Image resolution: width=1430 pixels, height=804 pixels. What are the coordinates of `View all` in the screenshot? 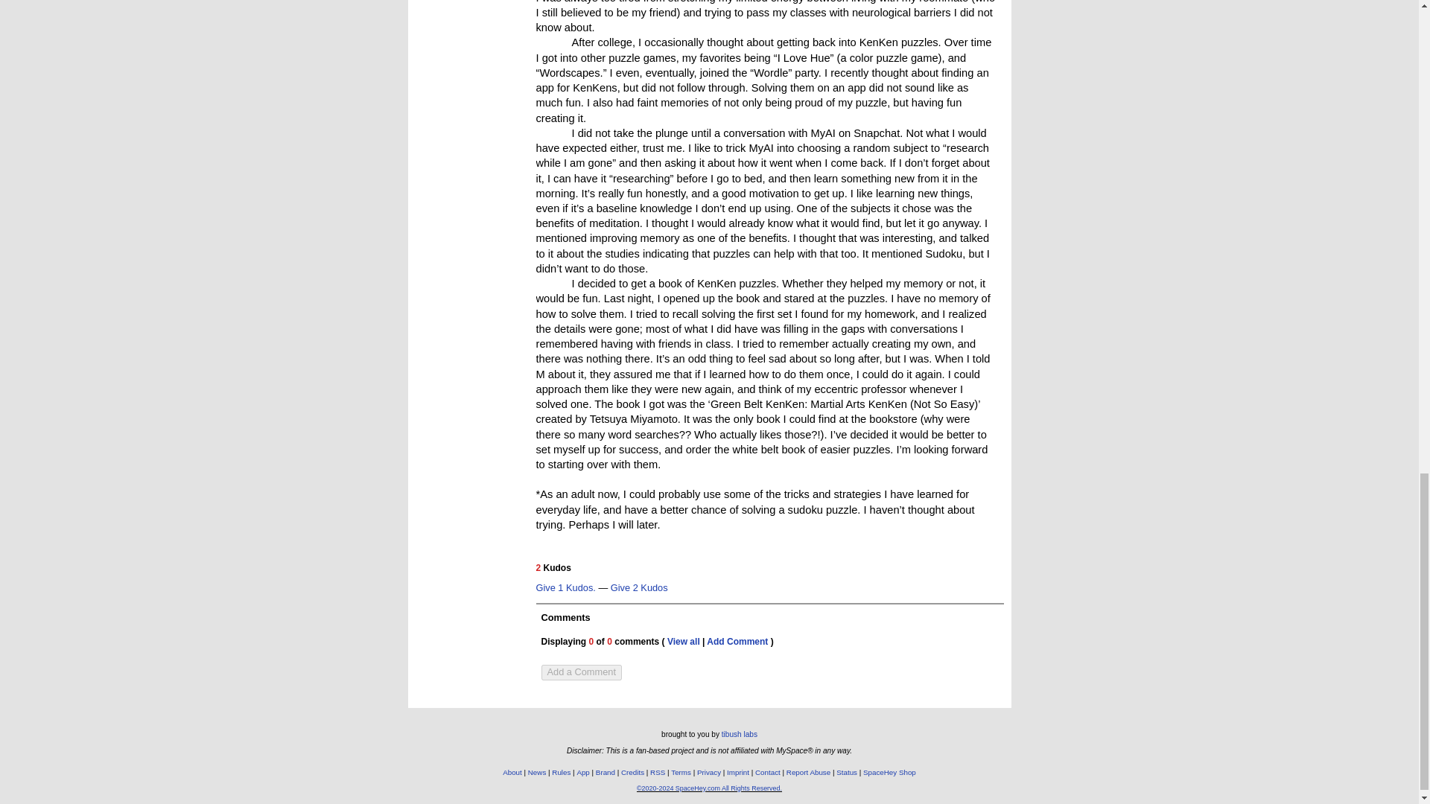 It's located at (684, 642).